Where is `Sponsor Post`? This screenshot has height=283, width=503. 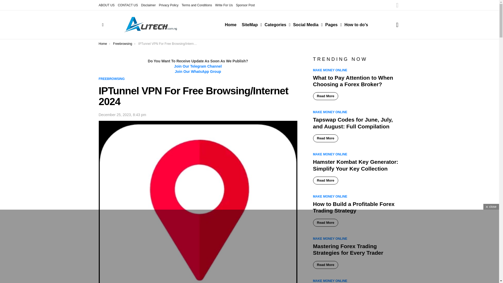
Sponsor Post is located at coordinates (245, 5).